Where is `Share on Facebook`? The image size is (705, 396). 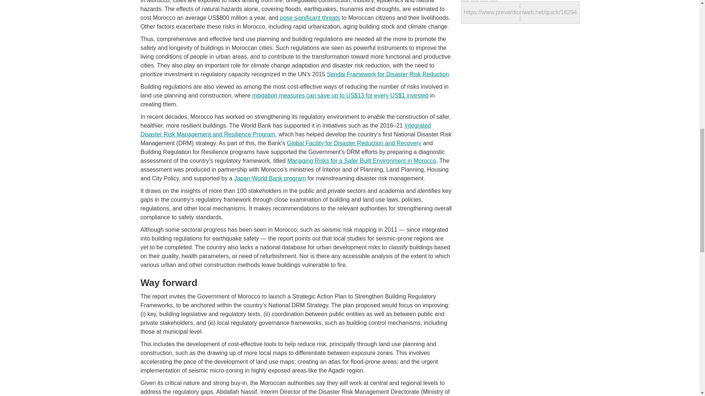 Share on Facebook is located at coordinates (465, 1).